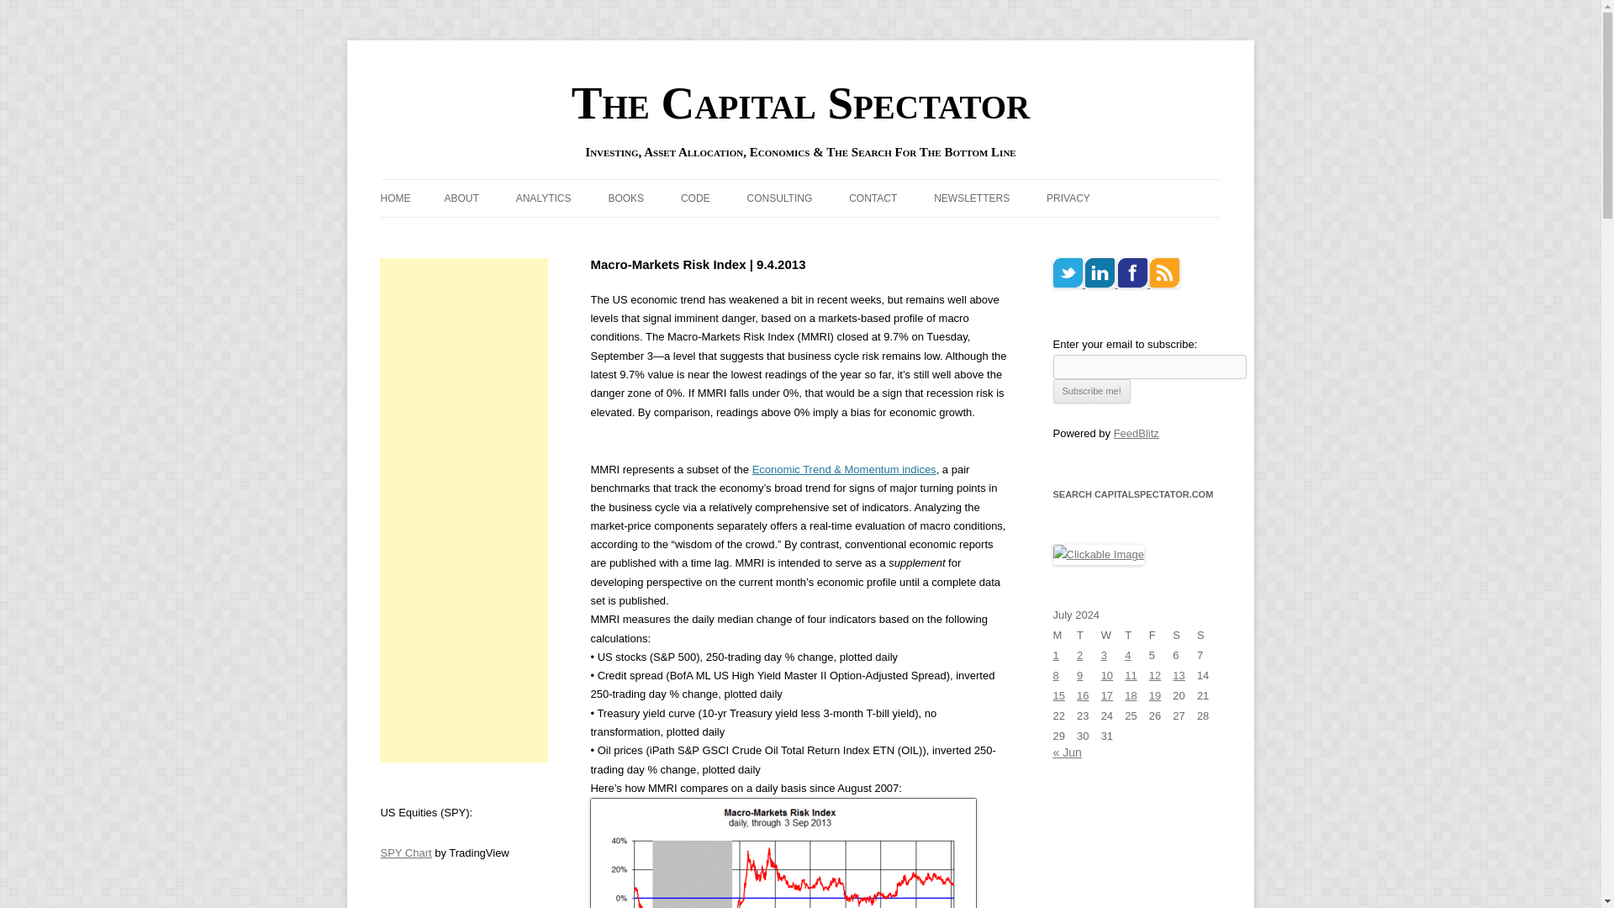  What do you see at coordinates (839, 184) in the screenshot?
I see `Skip to content` at bounding box center [839, 184].